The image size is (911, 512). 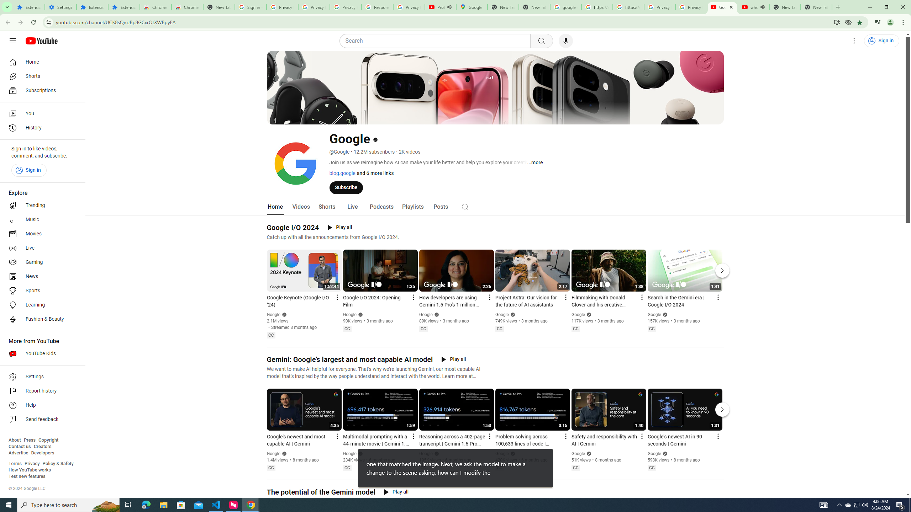 I want to click on Extensions, so click(x=92, y=7).